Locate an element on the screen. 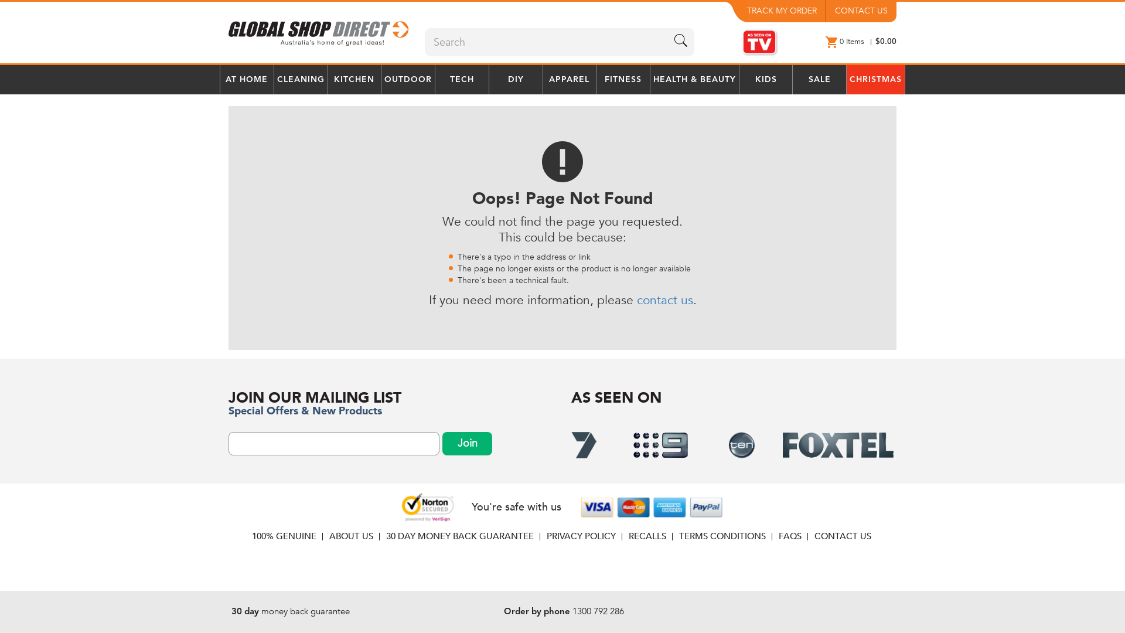 The height and width of the screenshot is (633, 1125). SALE is located at coordinates (819, 80).